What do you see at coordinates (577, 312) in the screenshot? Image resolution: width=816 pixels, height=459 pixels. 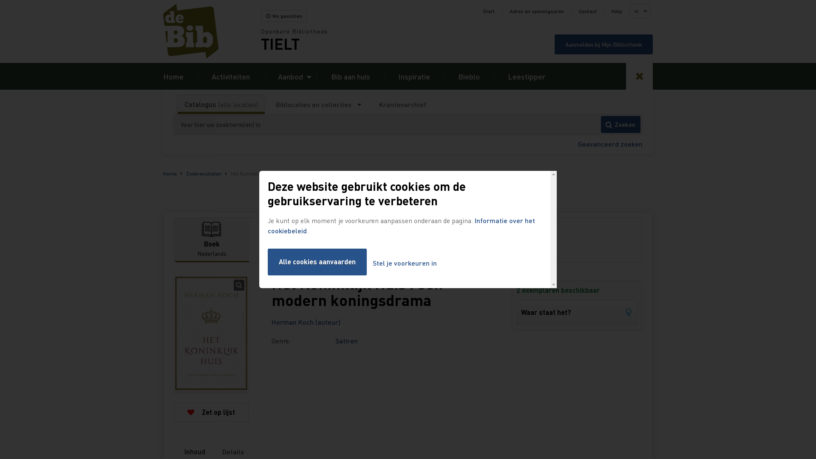 I see `Waar staat het?` at bounding box center [577, 312].